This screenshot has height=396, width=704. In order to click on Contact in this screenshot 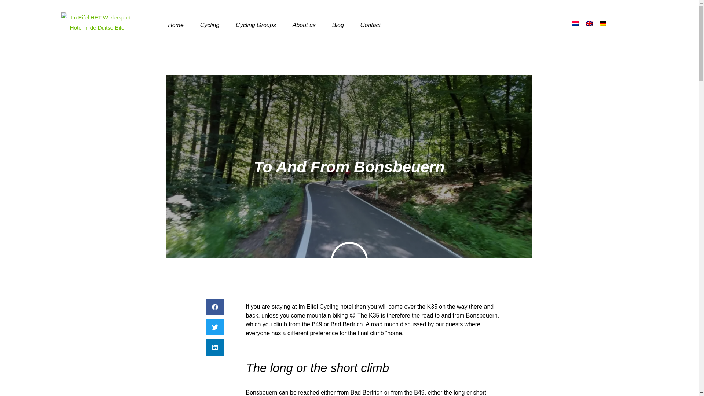, I will do `click(370, 25)`.